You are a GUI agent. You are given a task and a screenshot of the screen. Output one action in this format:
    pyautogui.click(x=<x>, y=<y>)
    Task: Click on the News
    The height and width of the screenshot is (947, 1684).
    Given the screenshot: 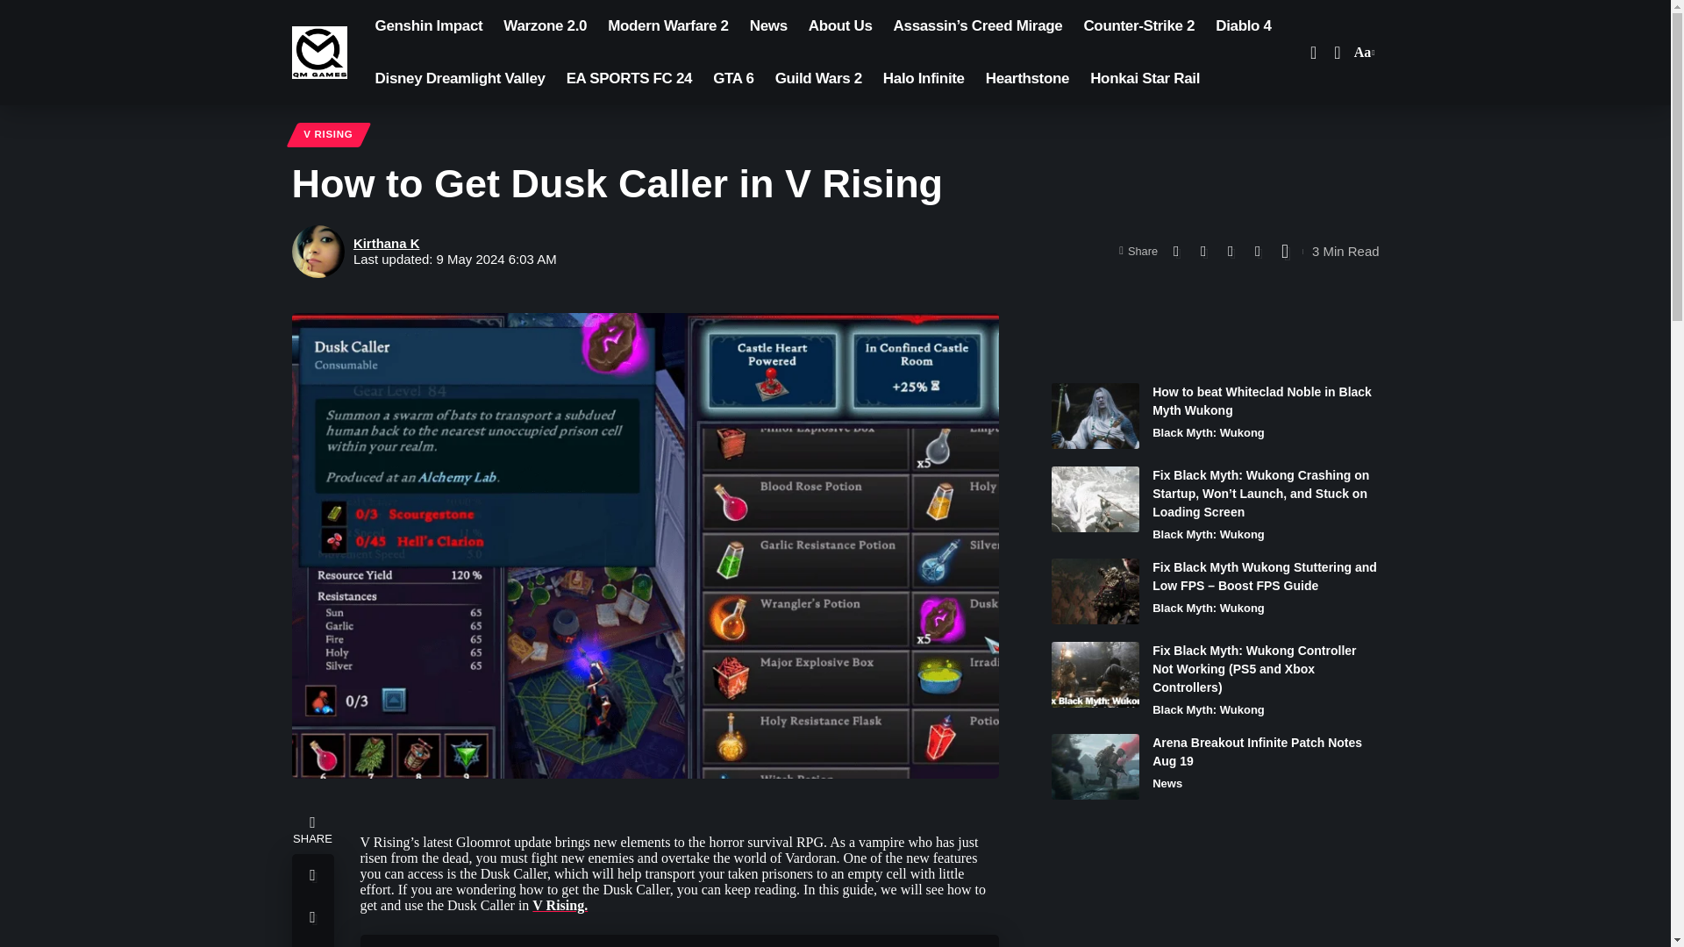 What is the action you would take?
    pyautogui.click(x=429, y=26)
    